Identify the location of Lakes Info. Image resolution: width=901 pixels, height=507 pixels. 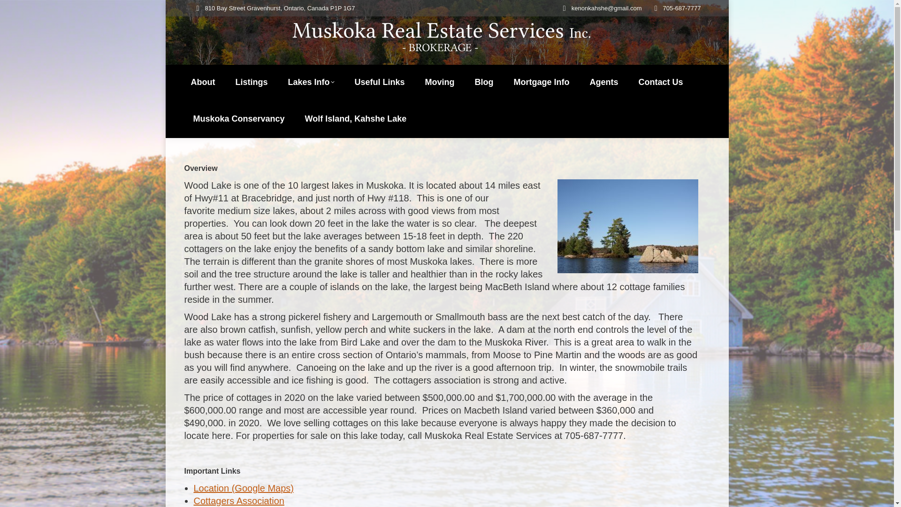
(311, 82).